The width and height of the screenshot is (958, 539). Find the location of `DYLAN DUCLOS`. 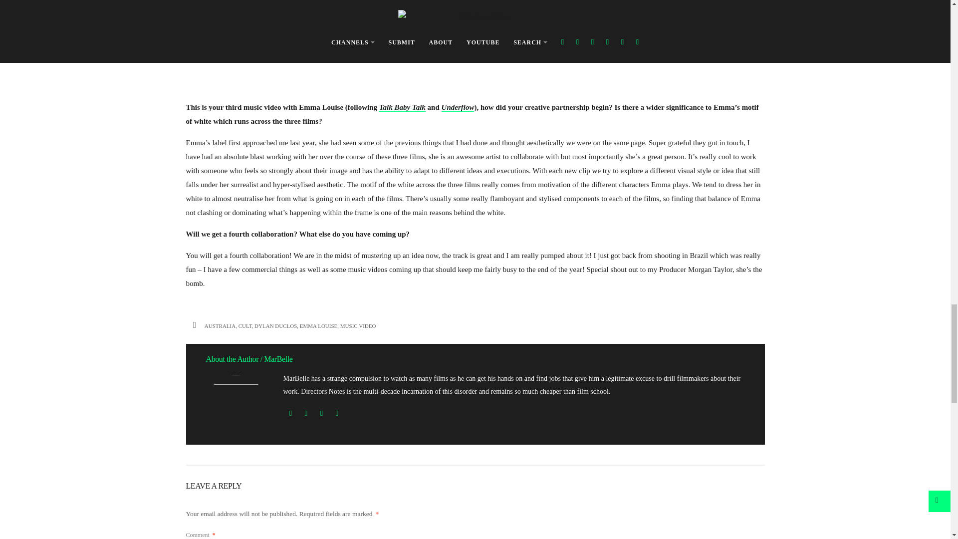

DYLAN DUCLOS is located at coordinates (275, 325).